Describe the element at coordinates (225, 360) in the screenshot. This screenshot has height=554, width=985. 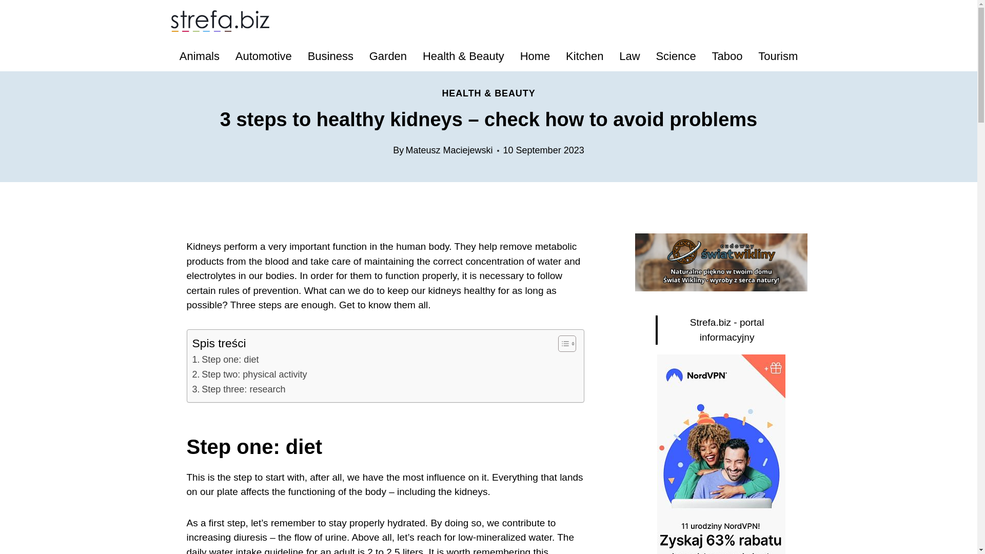
I see `Step one: diet` at that location.